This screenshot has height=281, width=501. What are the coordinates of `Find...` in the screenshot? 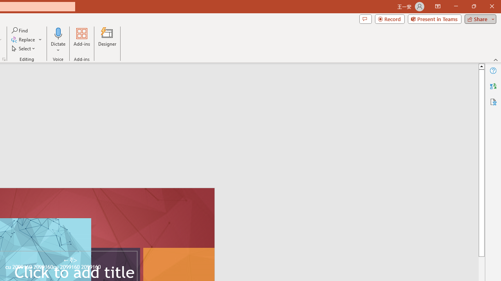 It's located at (20, 30).